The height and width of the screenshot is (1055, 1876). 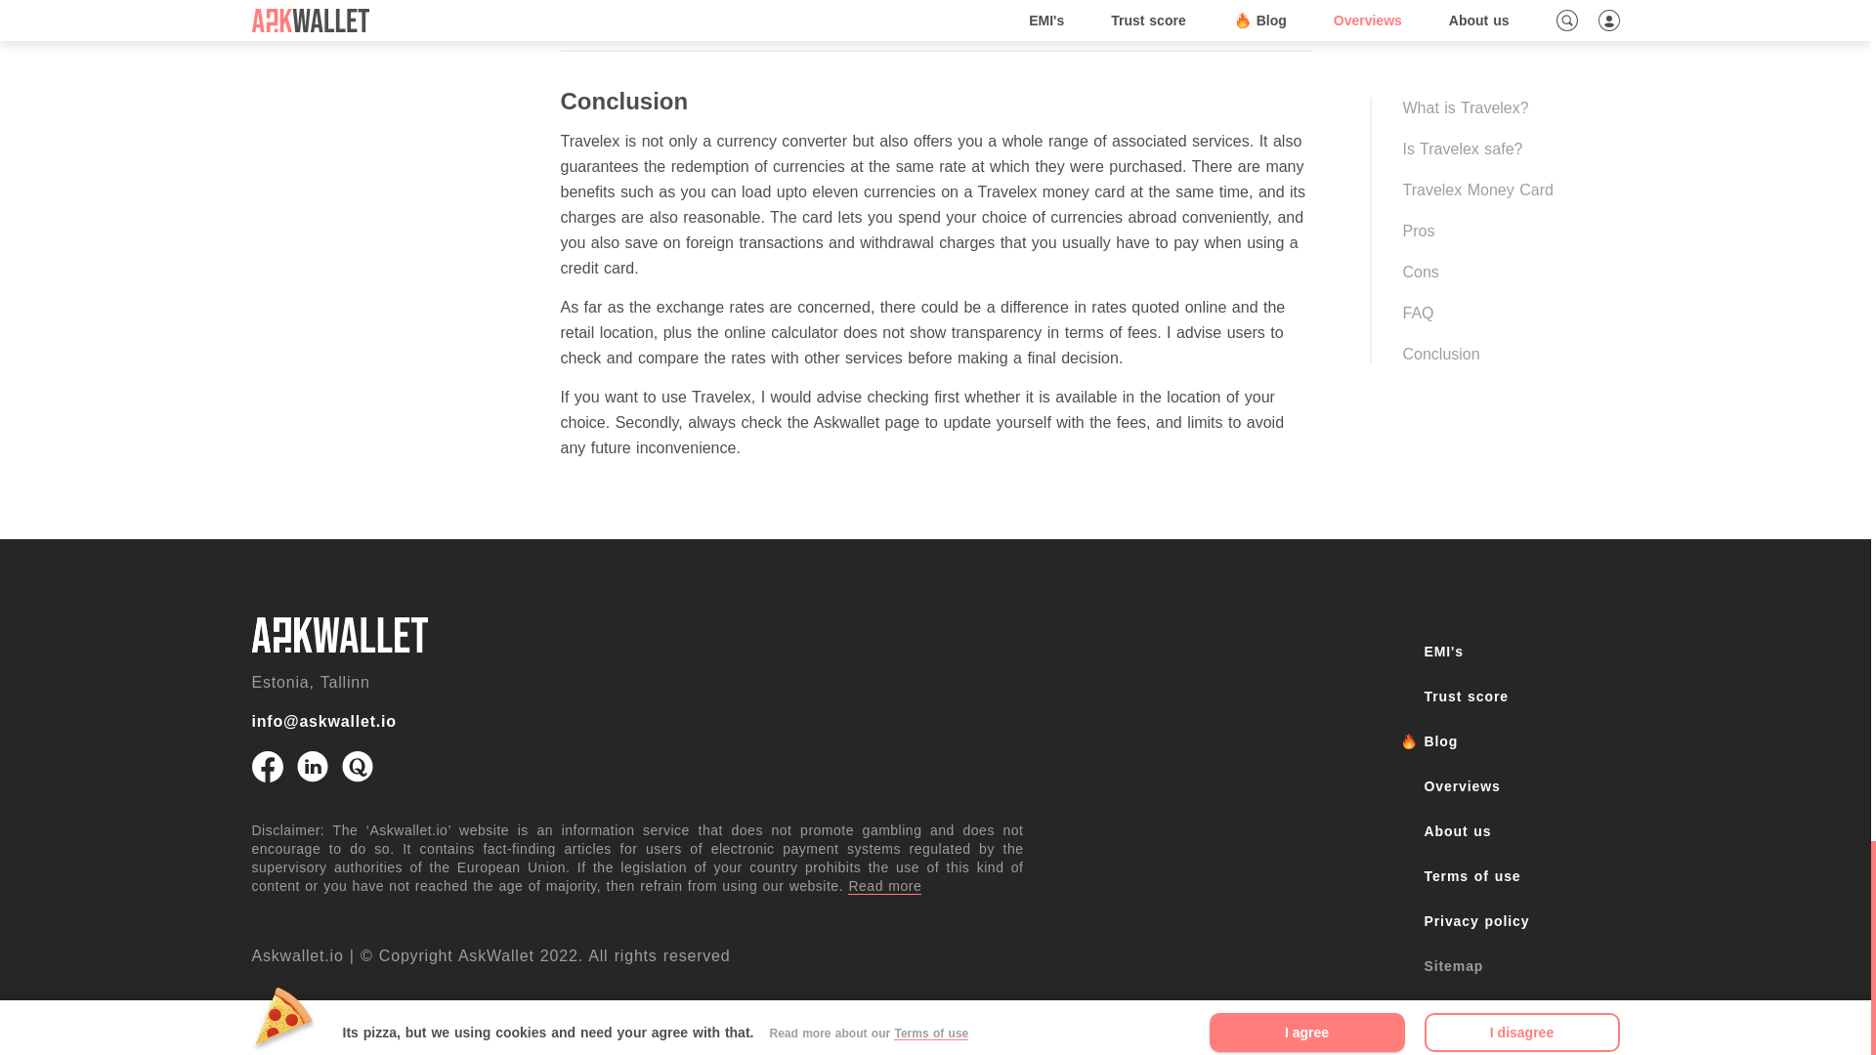 I want to click on AskWallet Facebook, so click(x=267, y=766).